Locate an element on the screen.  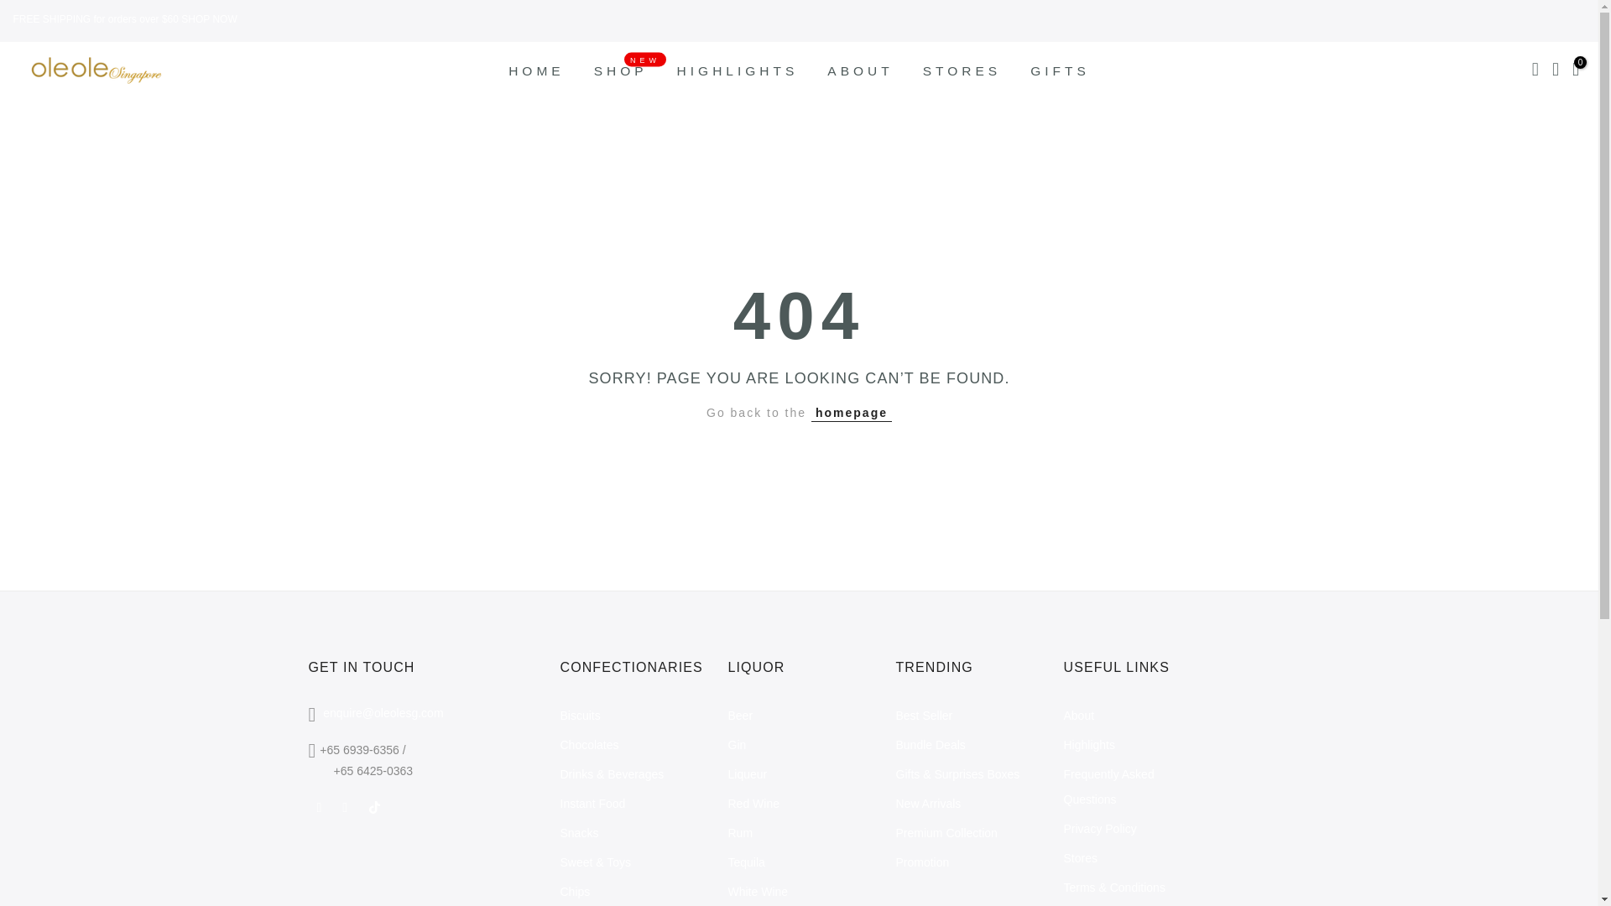
STORES is located at coordinates (962, 70).